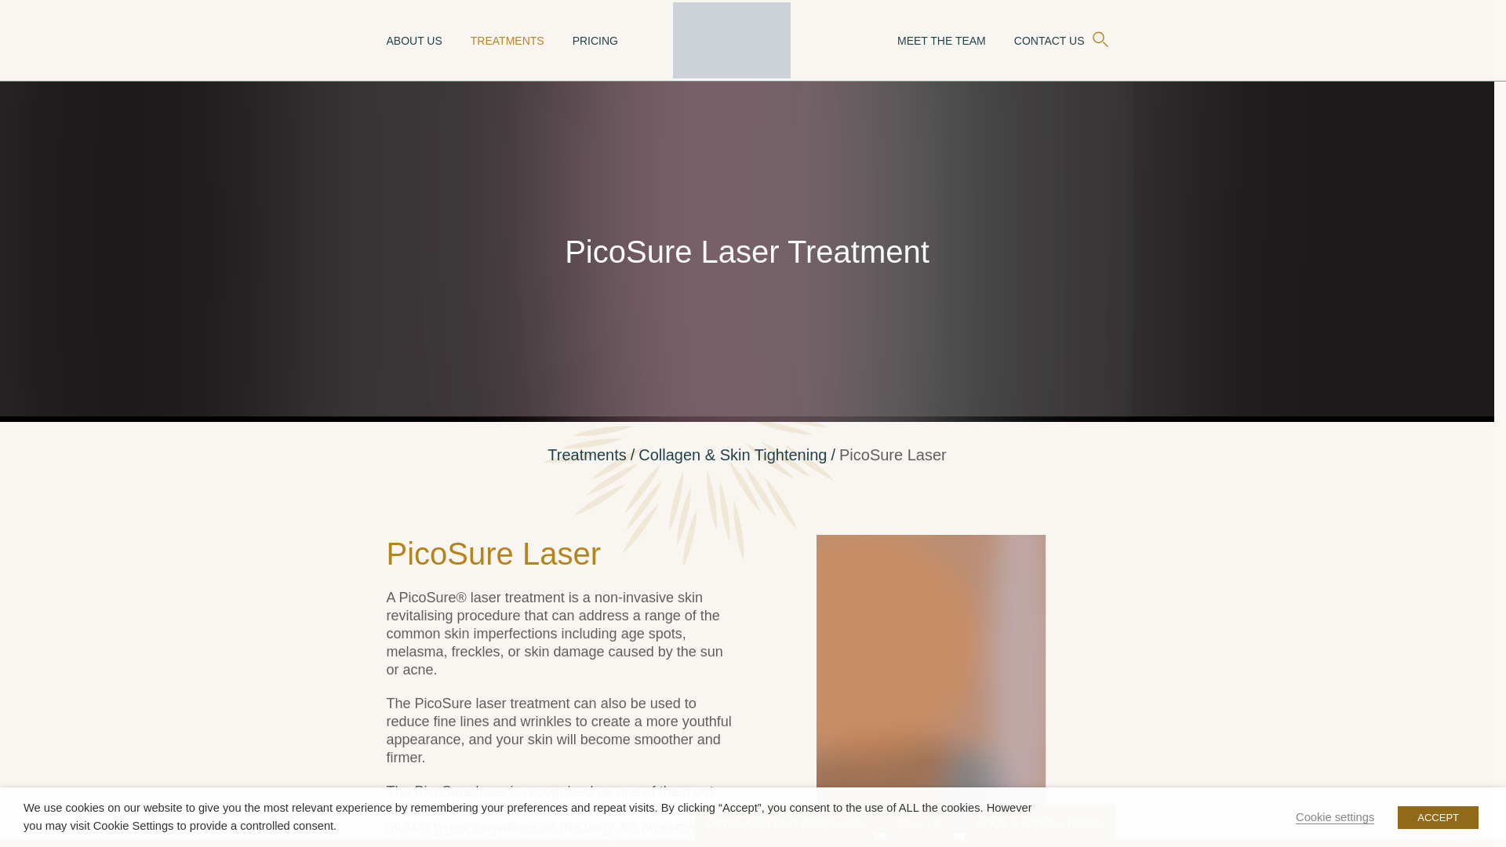 The height and width of the screenshot is (847, 1506). Describe the element at coordinates (595, 39) in the screenshot. I see `PRICING` at that location.